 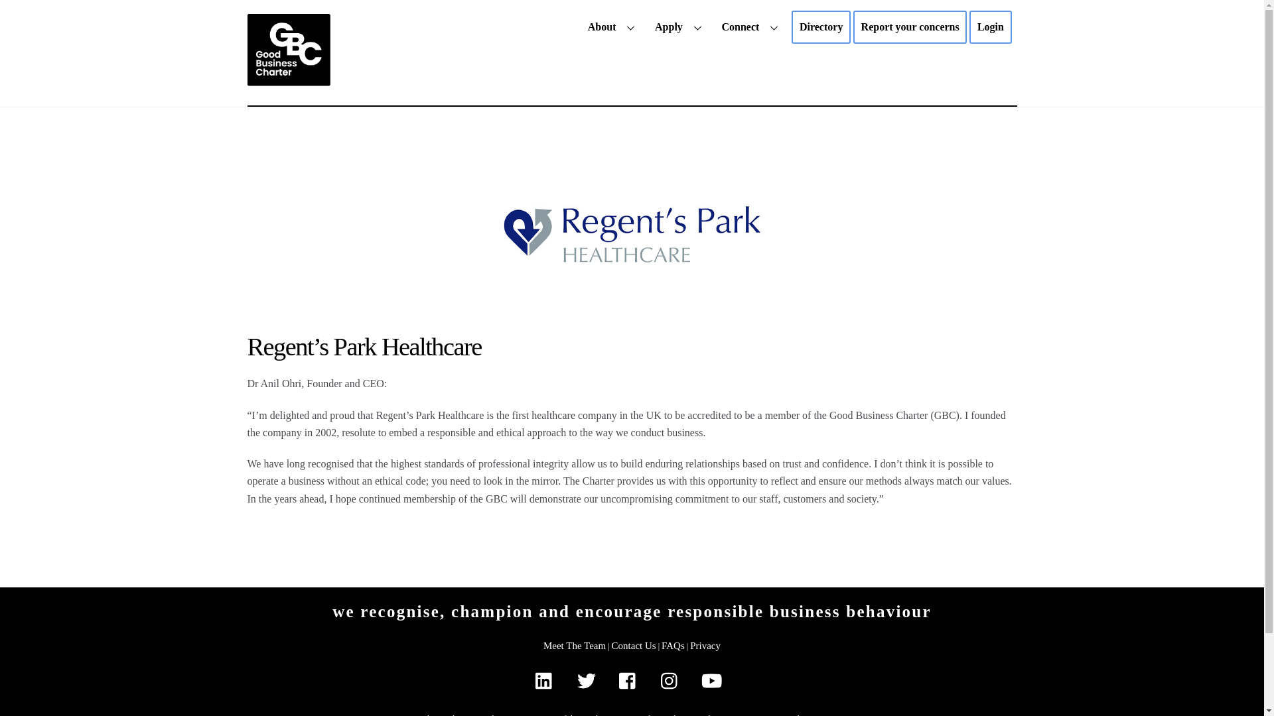 What do you see at coordinates (632, 235) in the screenshot?
I see `About` at bounding box center [632, 235].